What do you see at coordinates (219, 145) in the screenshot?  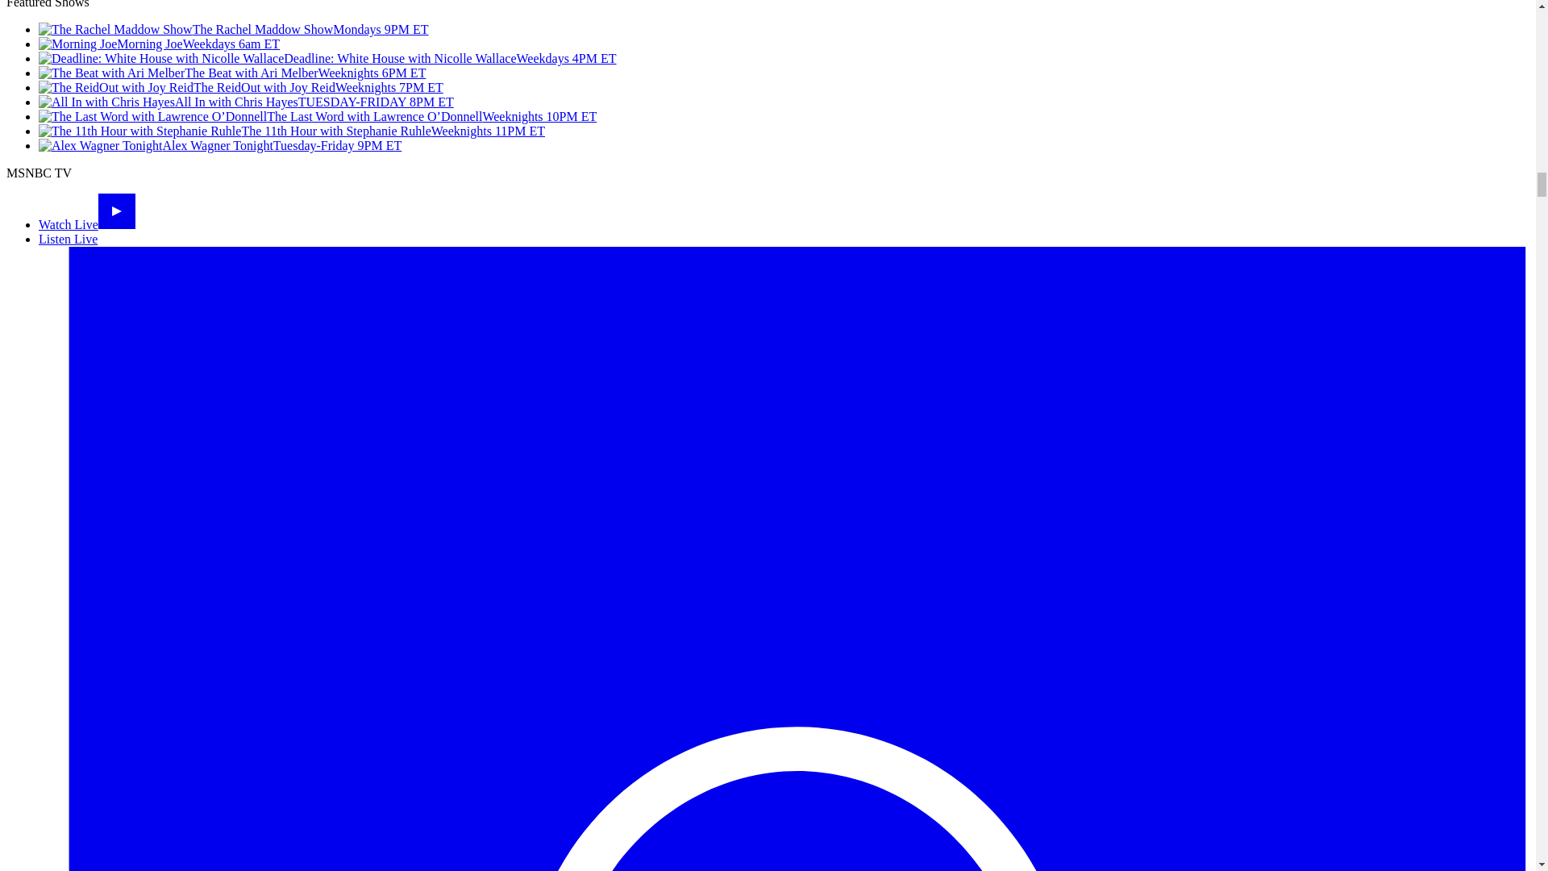 I see `Alex Wagner TonightTuesday-Friday 9PM ET` at bounding box center [219, 145].